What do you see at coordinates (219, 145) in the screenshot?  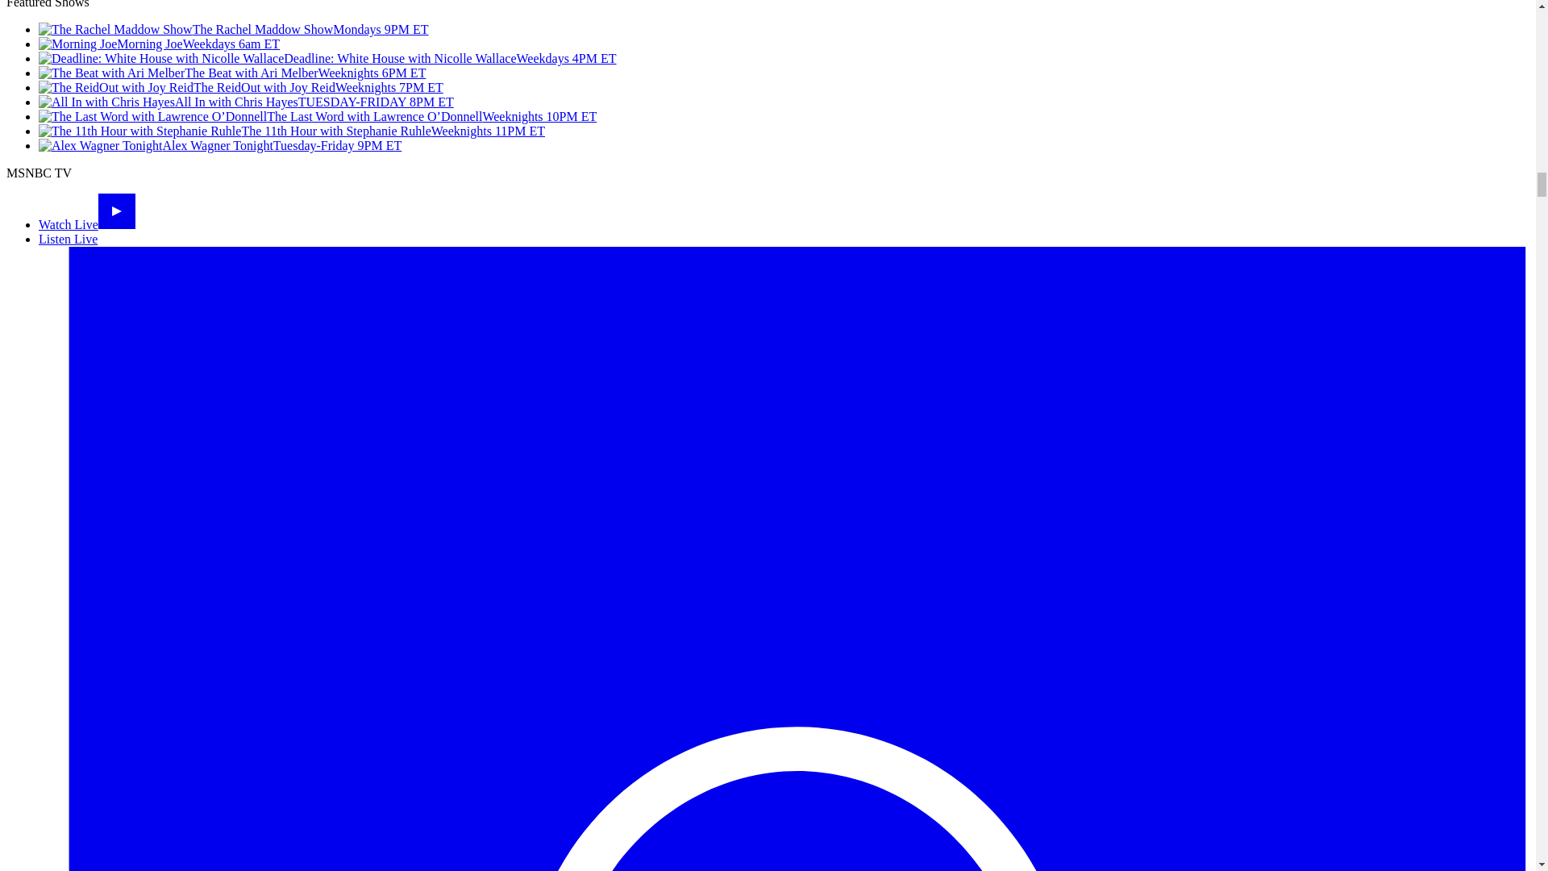 I see `Alex Wagner TonightTuesday-Friday 9PM ET` at bounding box center [219, 145].